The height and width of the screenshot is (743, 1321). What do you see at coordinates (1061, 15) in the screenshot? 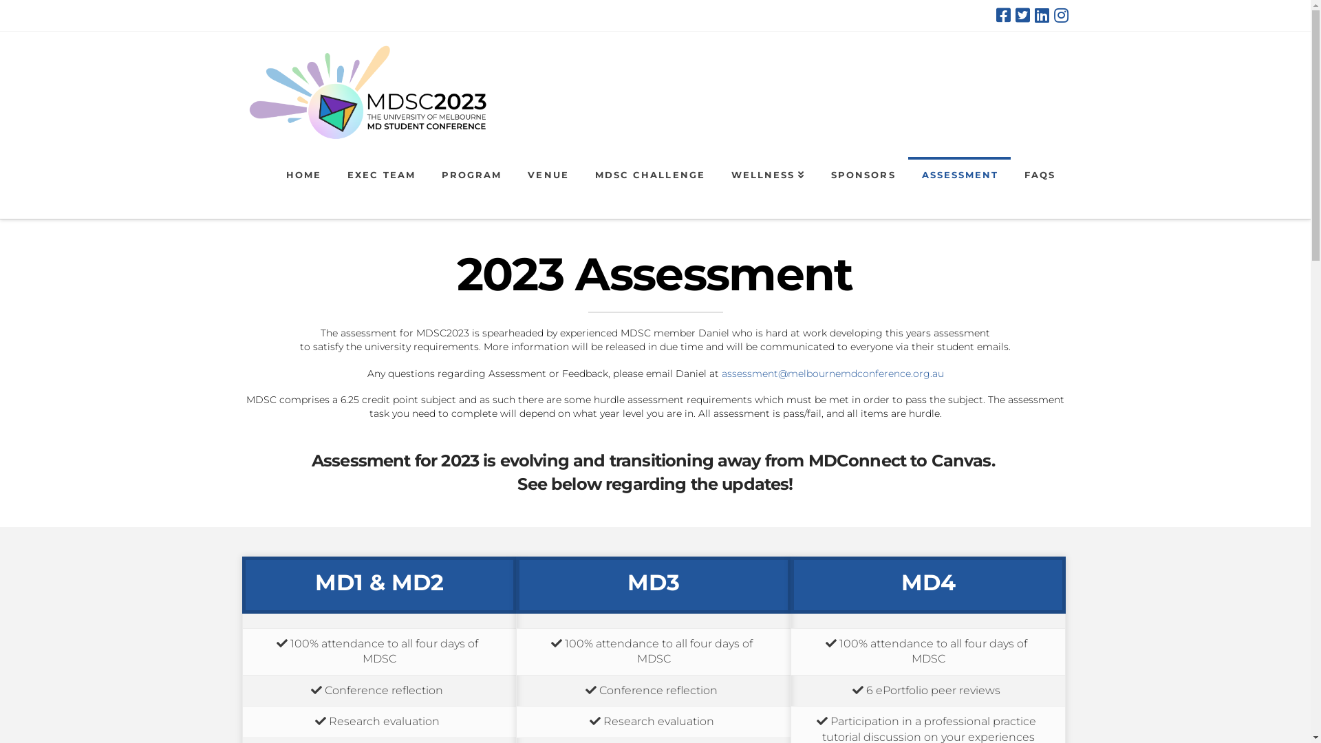
I see `Instagram` at bounding box center [1061, 15].